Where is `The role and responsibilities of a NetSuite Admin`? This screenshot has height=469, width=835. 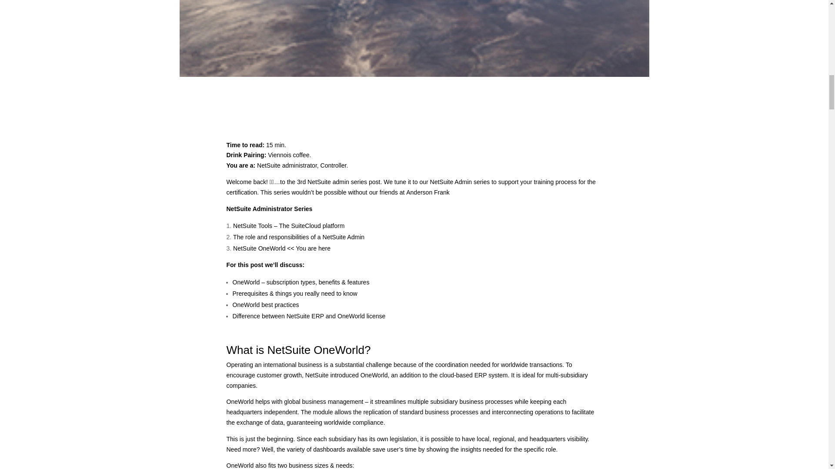 The role and responsibilities of a NetSuite Admin is located at coordinates (298, 237).